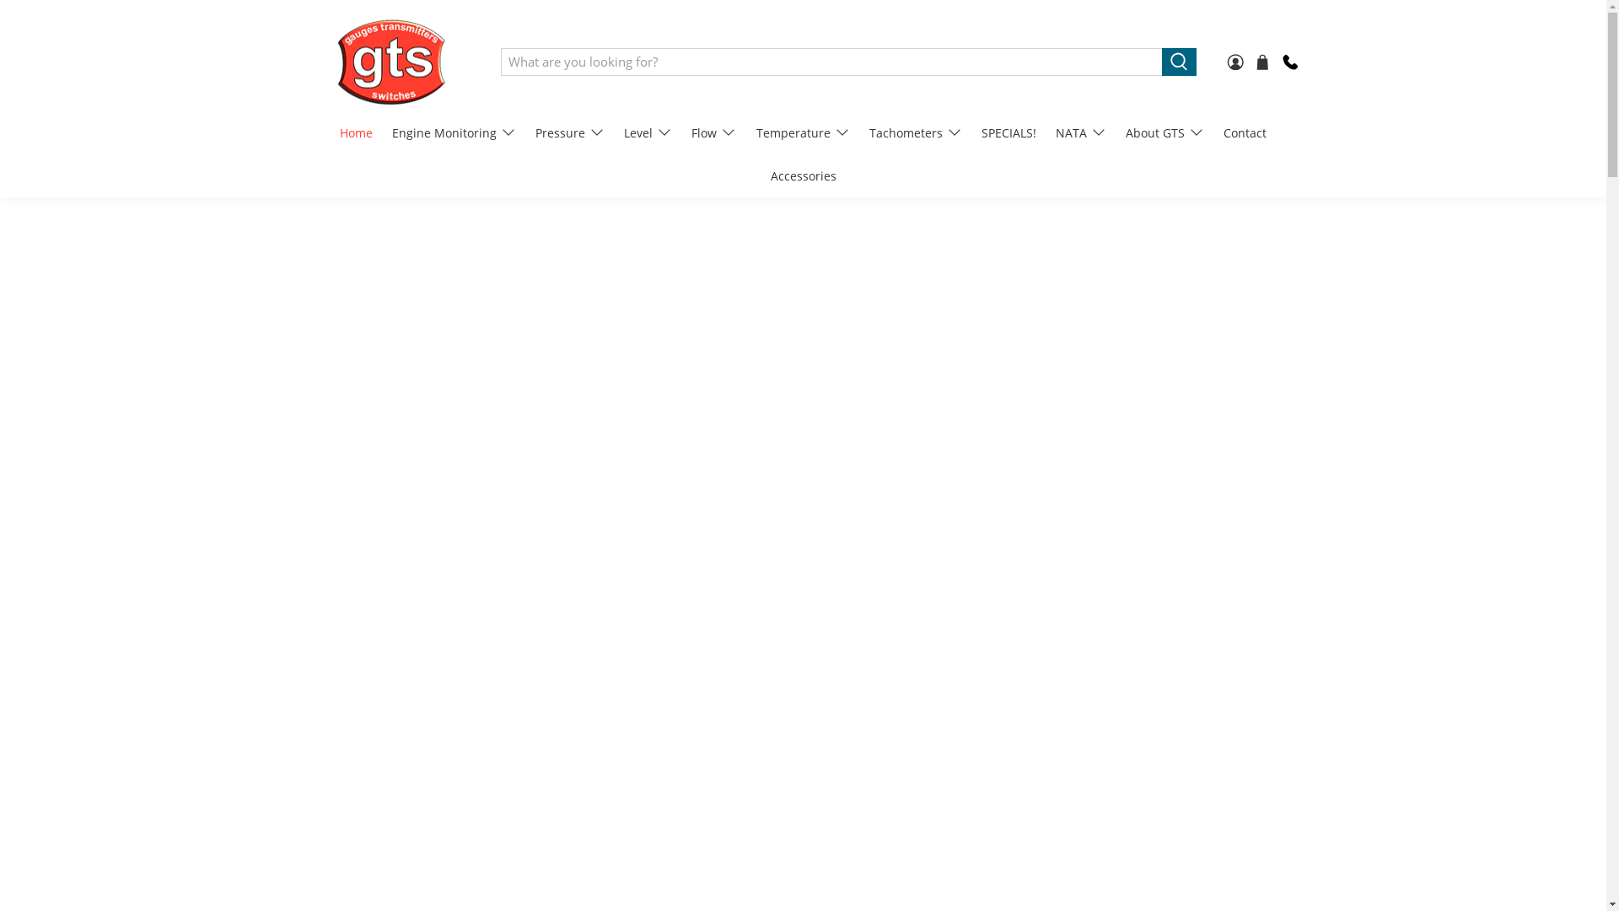  What do you see at coordinates (803, 175) in the screenshot?
I see `Accessories` at bounding box center [803, 175].